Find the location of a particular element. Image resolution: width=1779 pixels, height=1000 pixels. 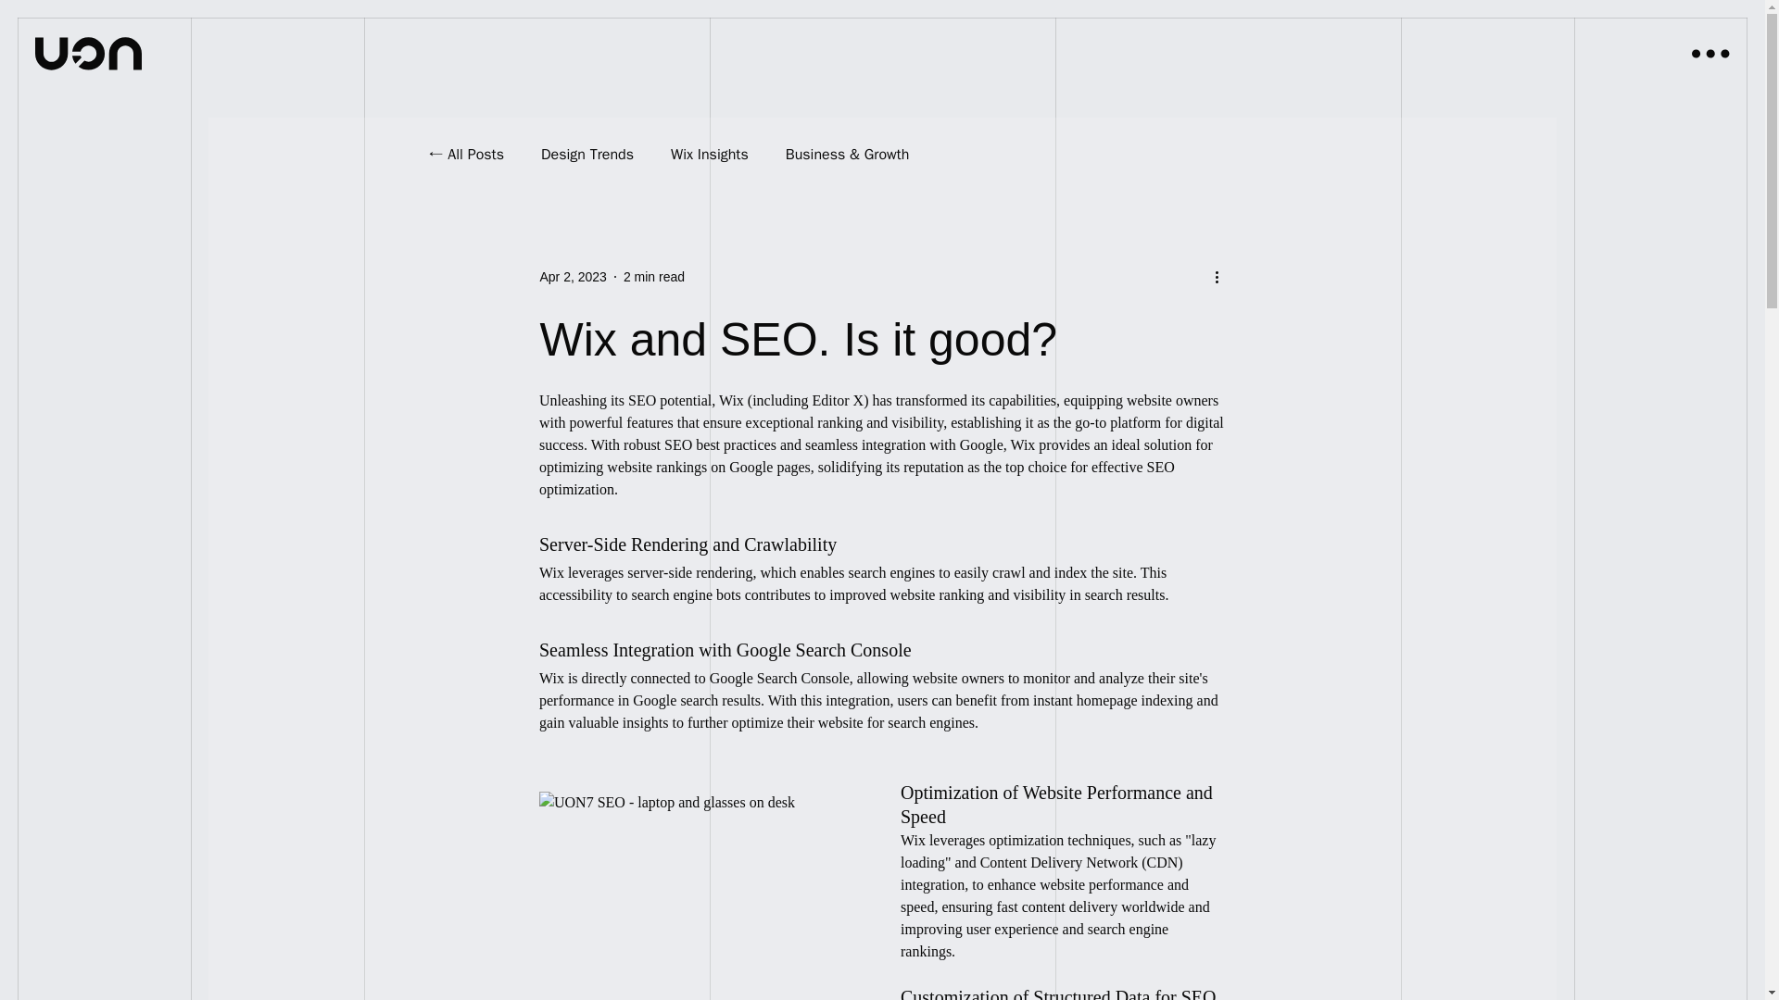

Design Trends is located at coordinates (587, 155).